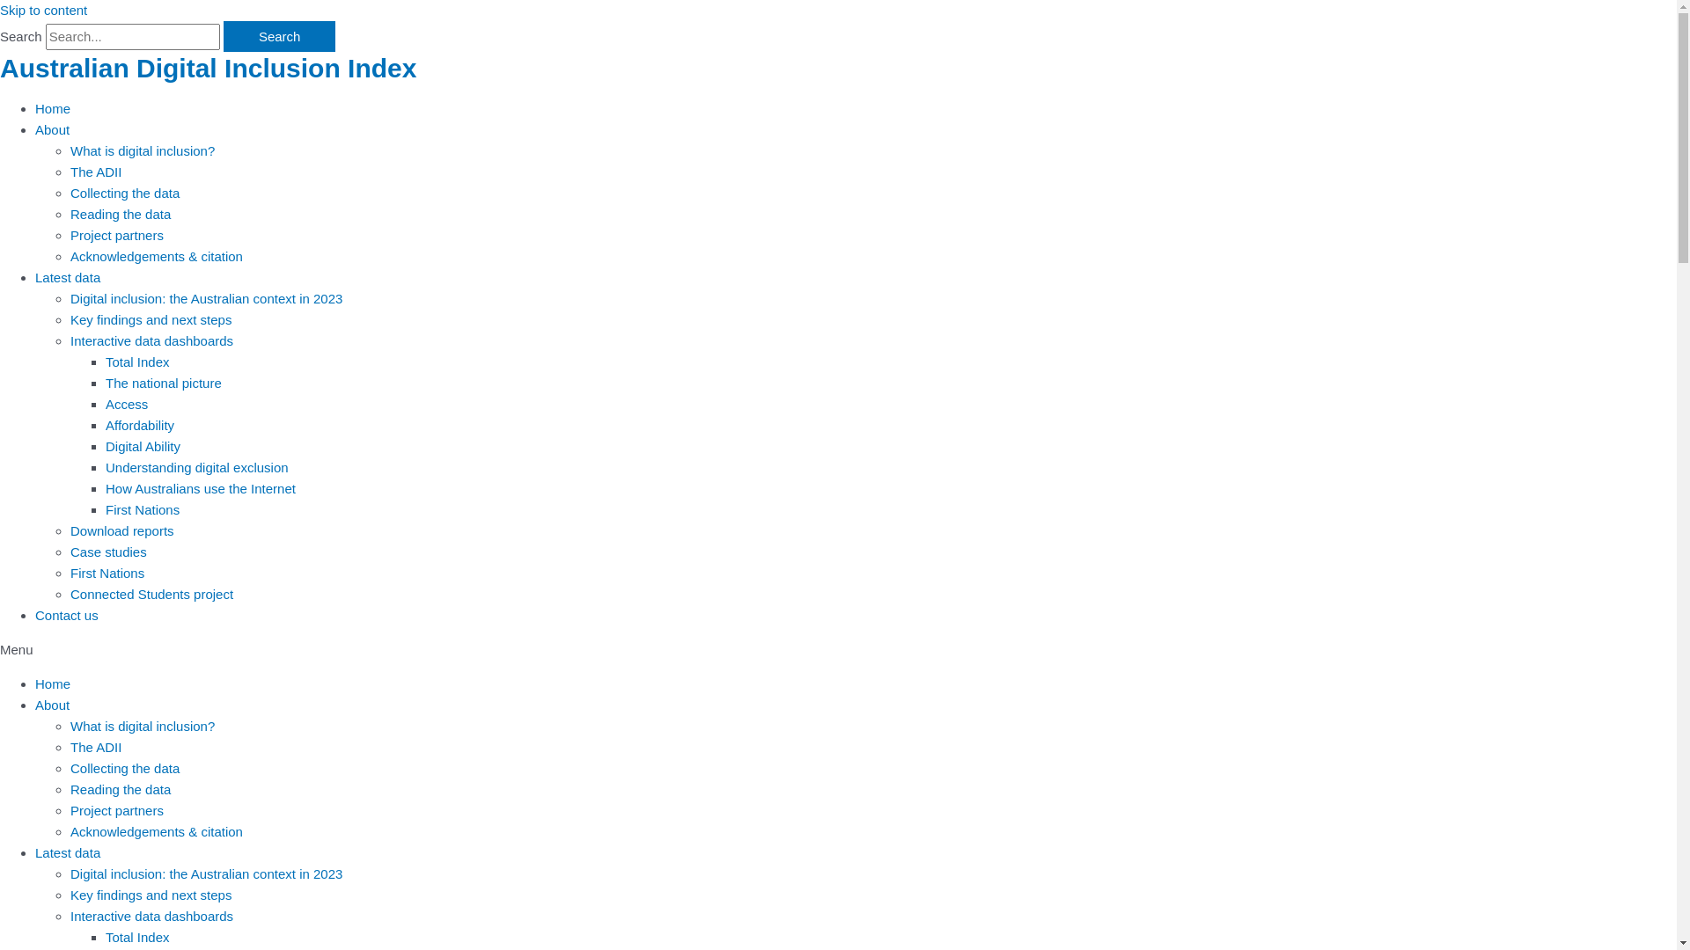 The image size is (1690, 950). I want to click on Australian Digital Inclusion Index, so click(208, 69).